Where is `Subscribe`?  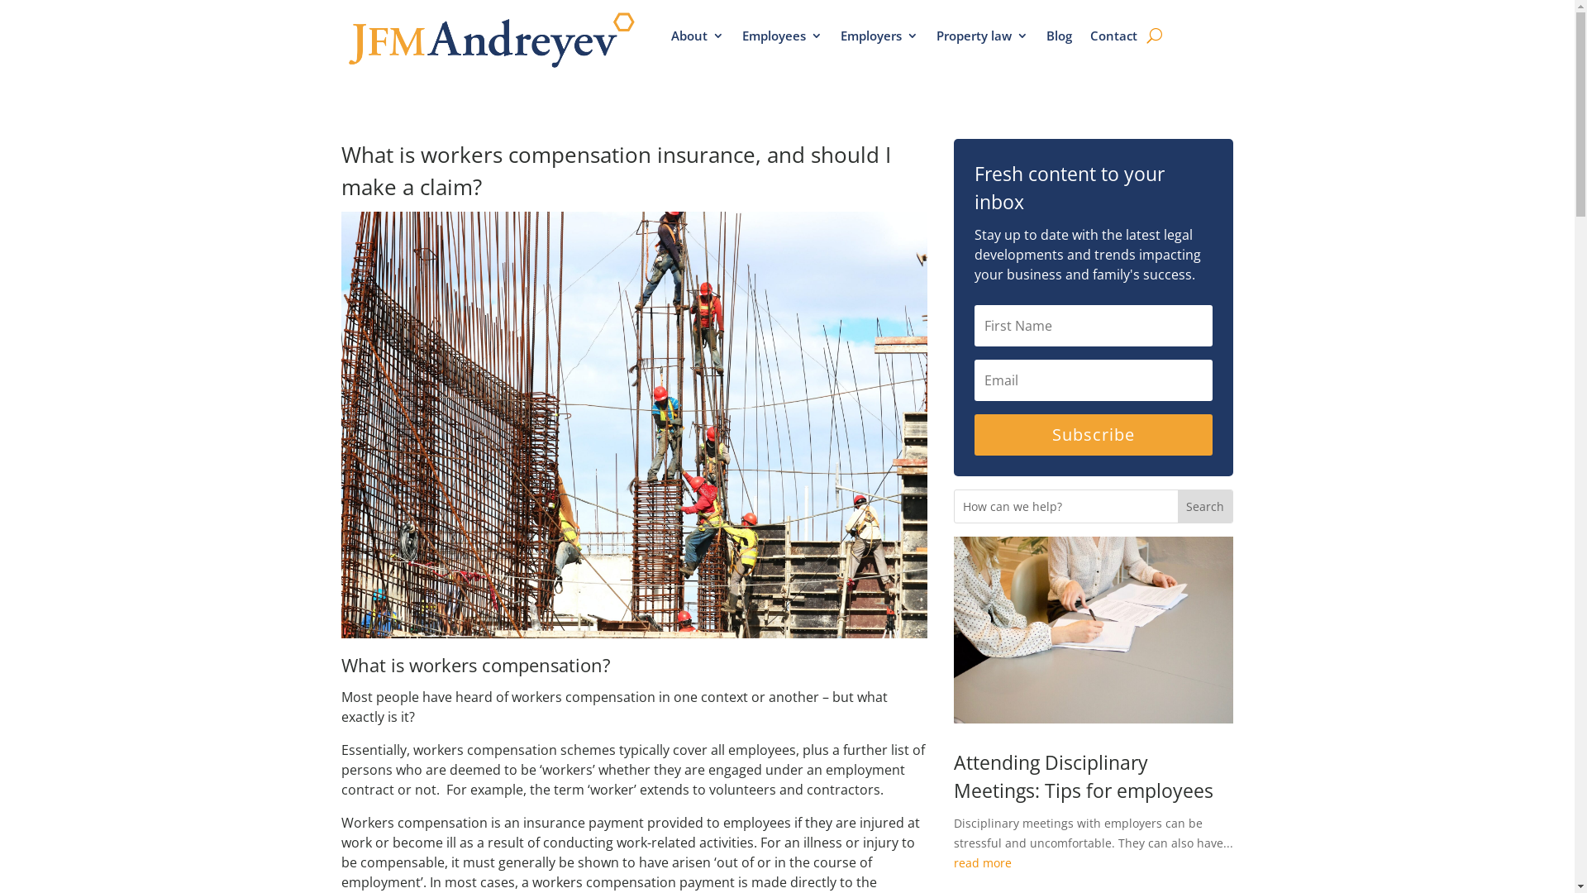 Subscribe is located at coordinates (1094, 435).